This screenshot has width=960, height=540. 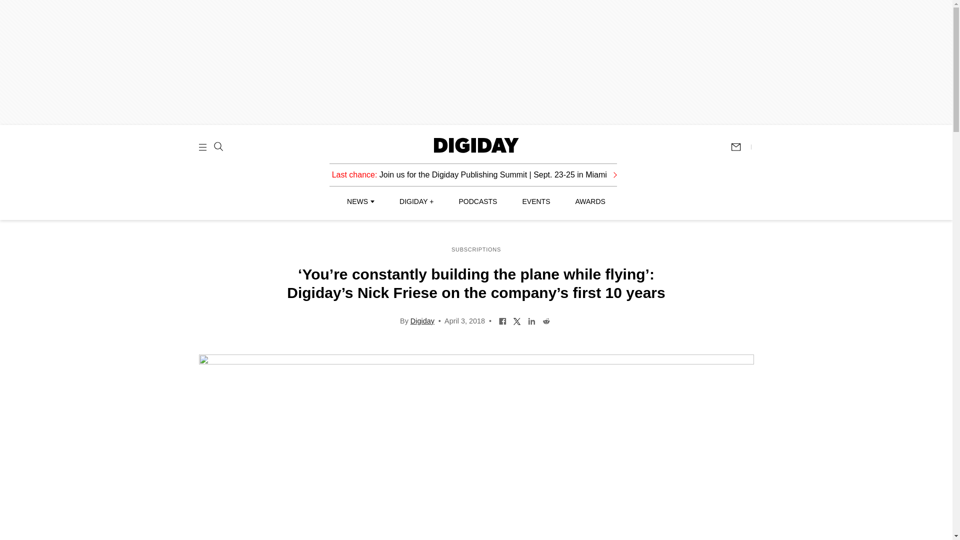 I want to click on EVENTS, so click(x=536, y=201).